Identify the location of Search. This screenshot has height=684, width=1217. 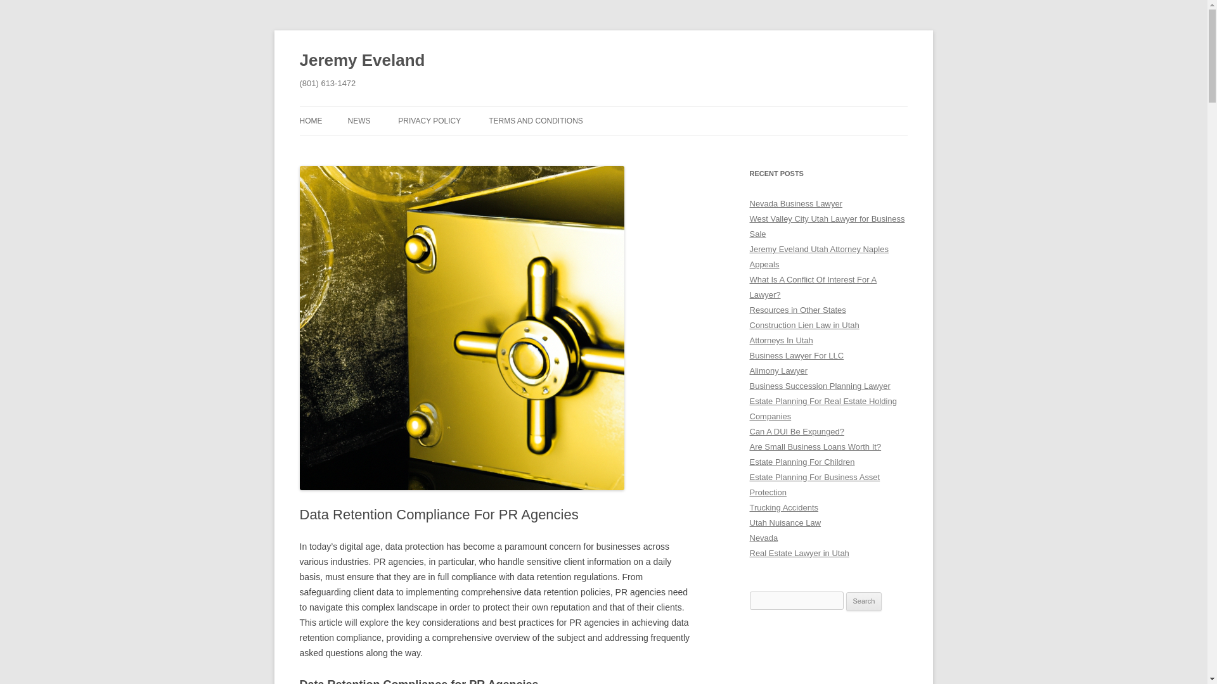
(864, 602).